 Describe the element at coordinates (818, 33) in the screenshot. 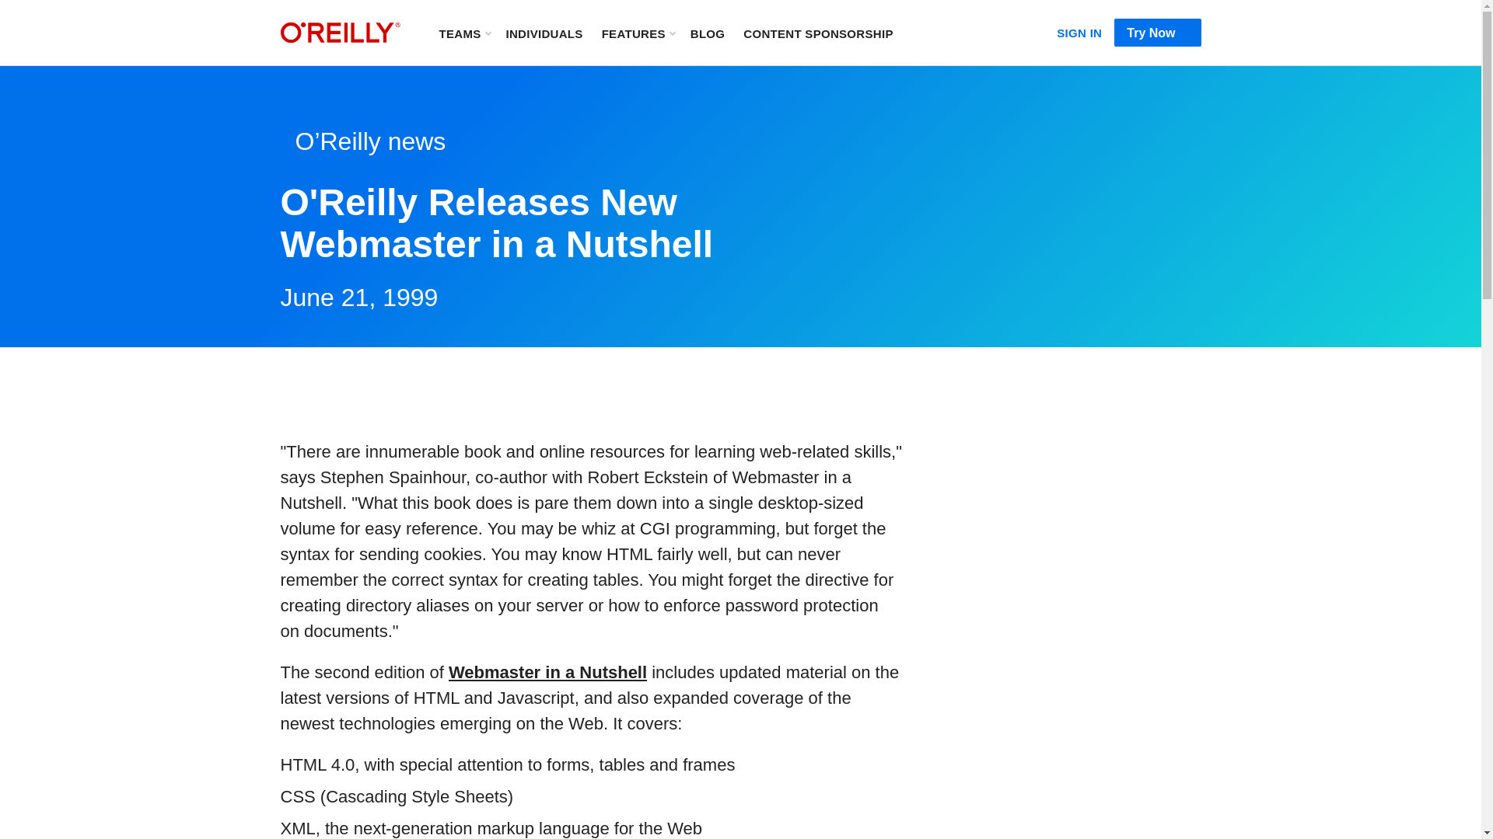

I see `CONTENT SPONSORSHIP` at that location.